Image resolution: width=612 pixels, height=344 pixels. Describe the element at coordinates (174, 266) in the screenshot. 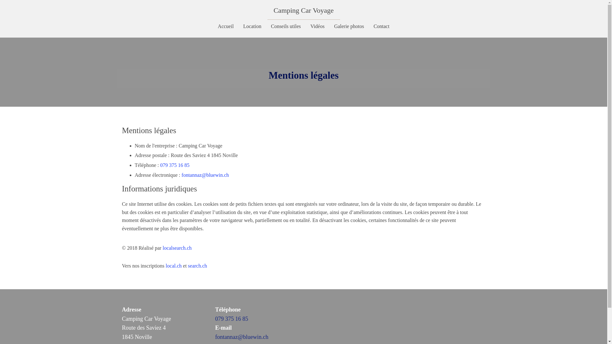

I see `local.ch` at that location.